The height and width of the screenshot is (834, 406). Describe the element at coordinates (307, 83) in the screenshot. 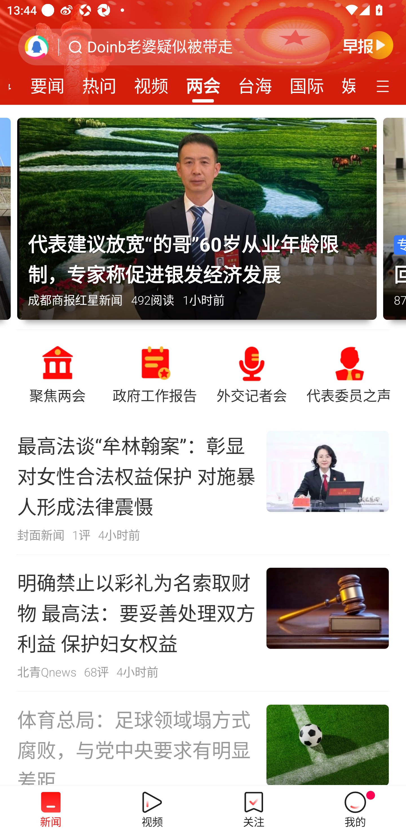

I see `国际` at that location.